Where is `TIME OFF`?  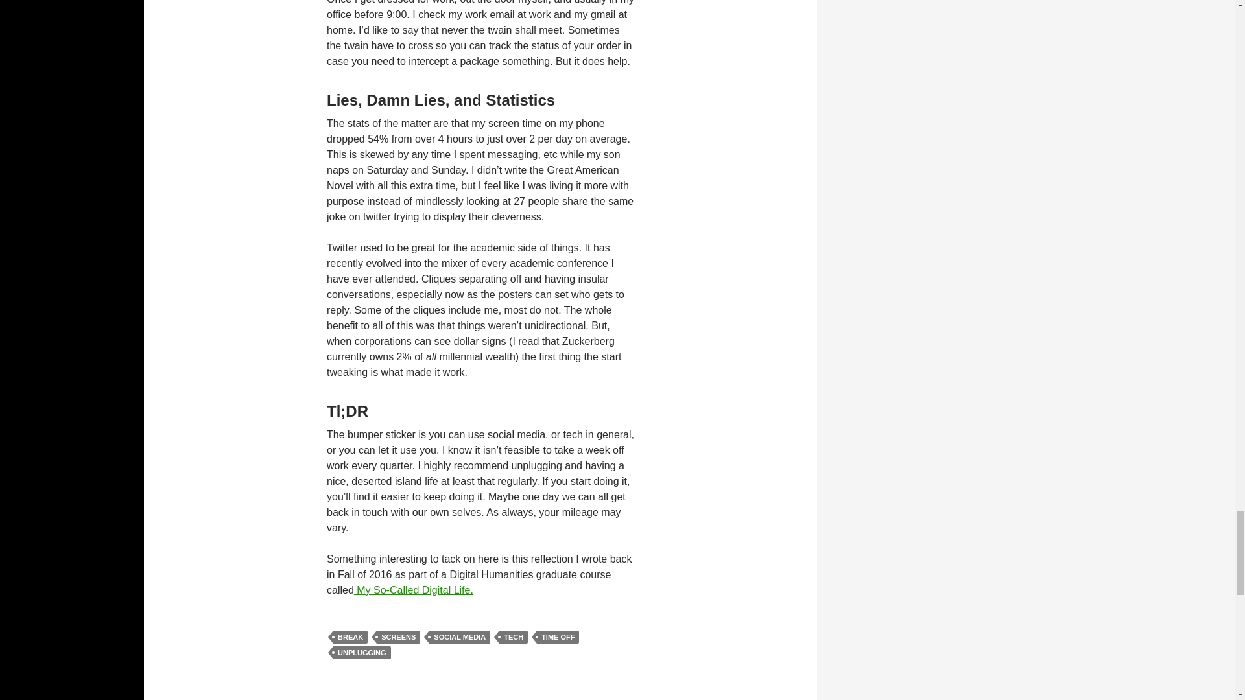 TIME OFF is located at coordinates (558, 636).